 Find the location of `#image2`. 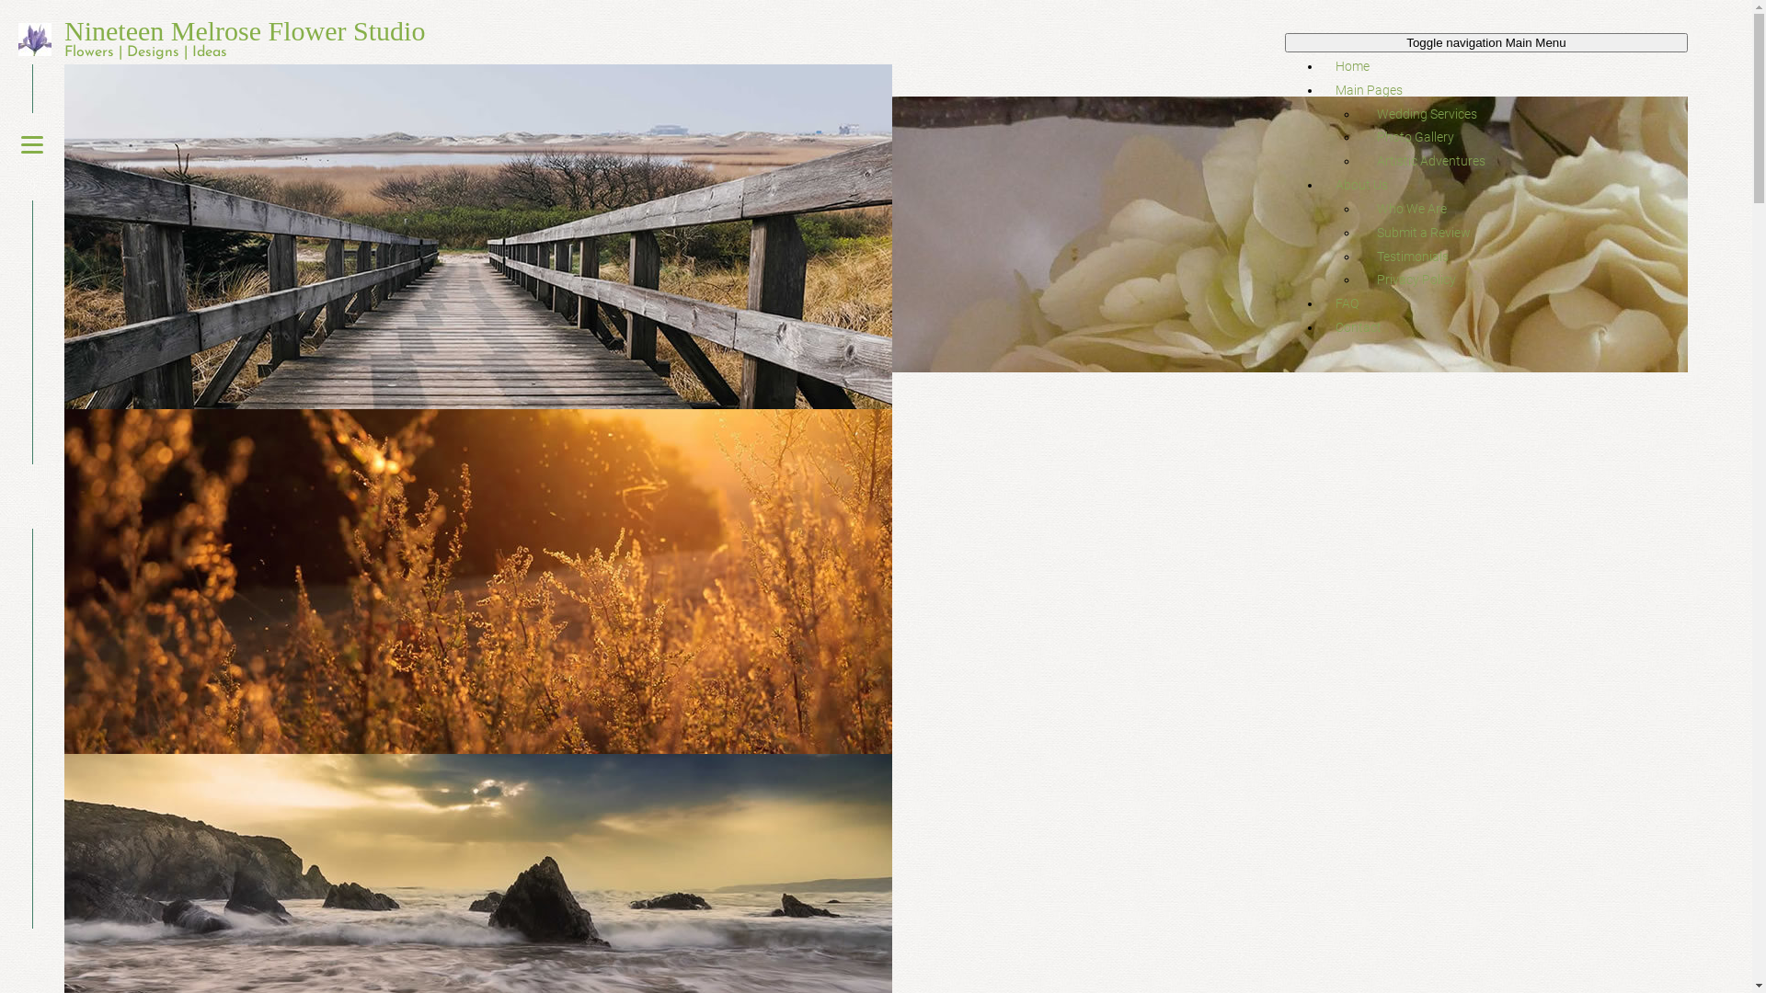

#image2 is located at coordinates (478, 581).